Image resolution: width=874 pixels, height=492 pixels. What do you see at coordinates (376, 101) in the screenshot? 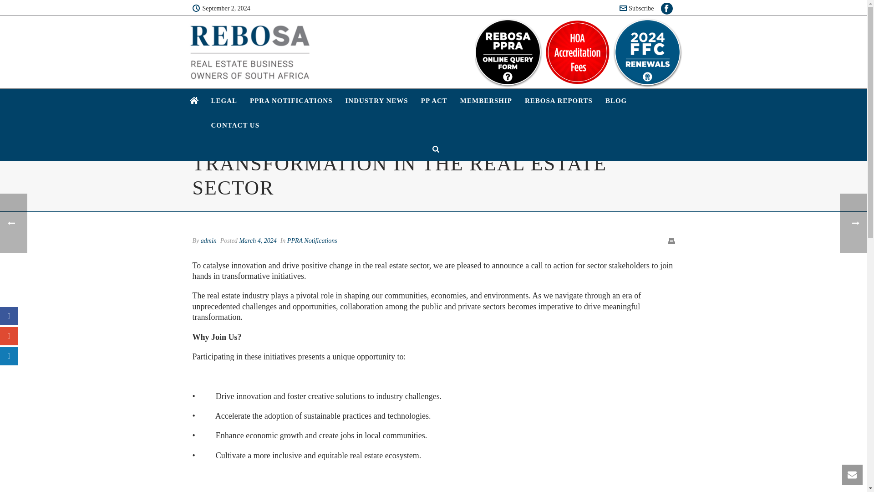
I see `INDUSTRY NEWS` at bounding box center [376, 101].